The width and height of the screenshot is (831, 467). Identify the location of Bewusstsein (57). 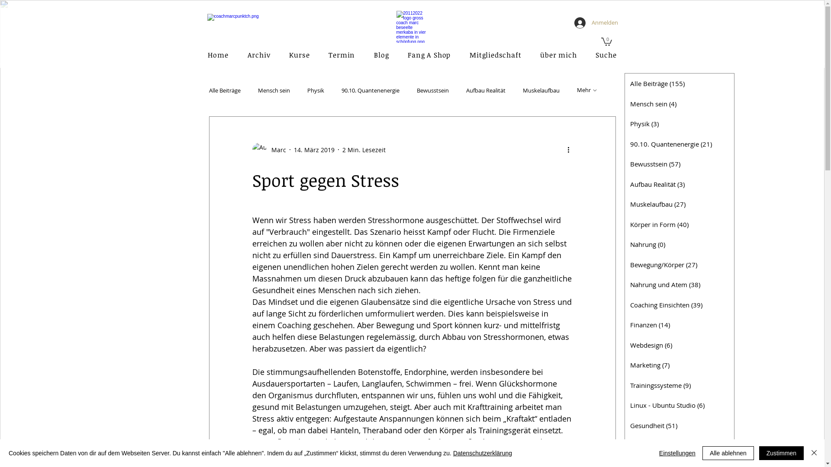
(680, 164).